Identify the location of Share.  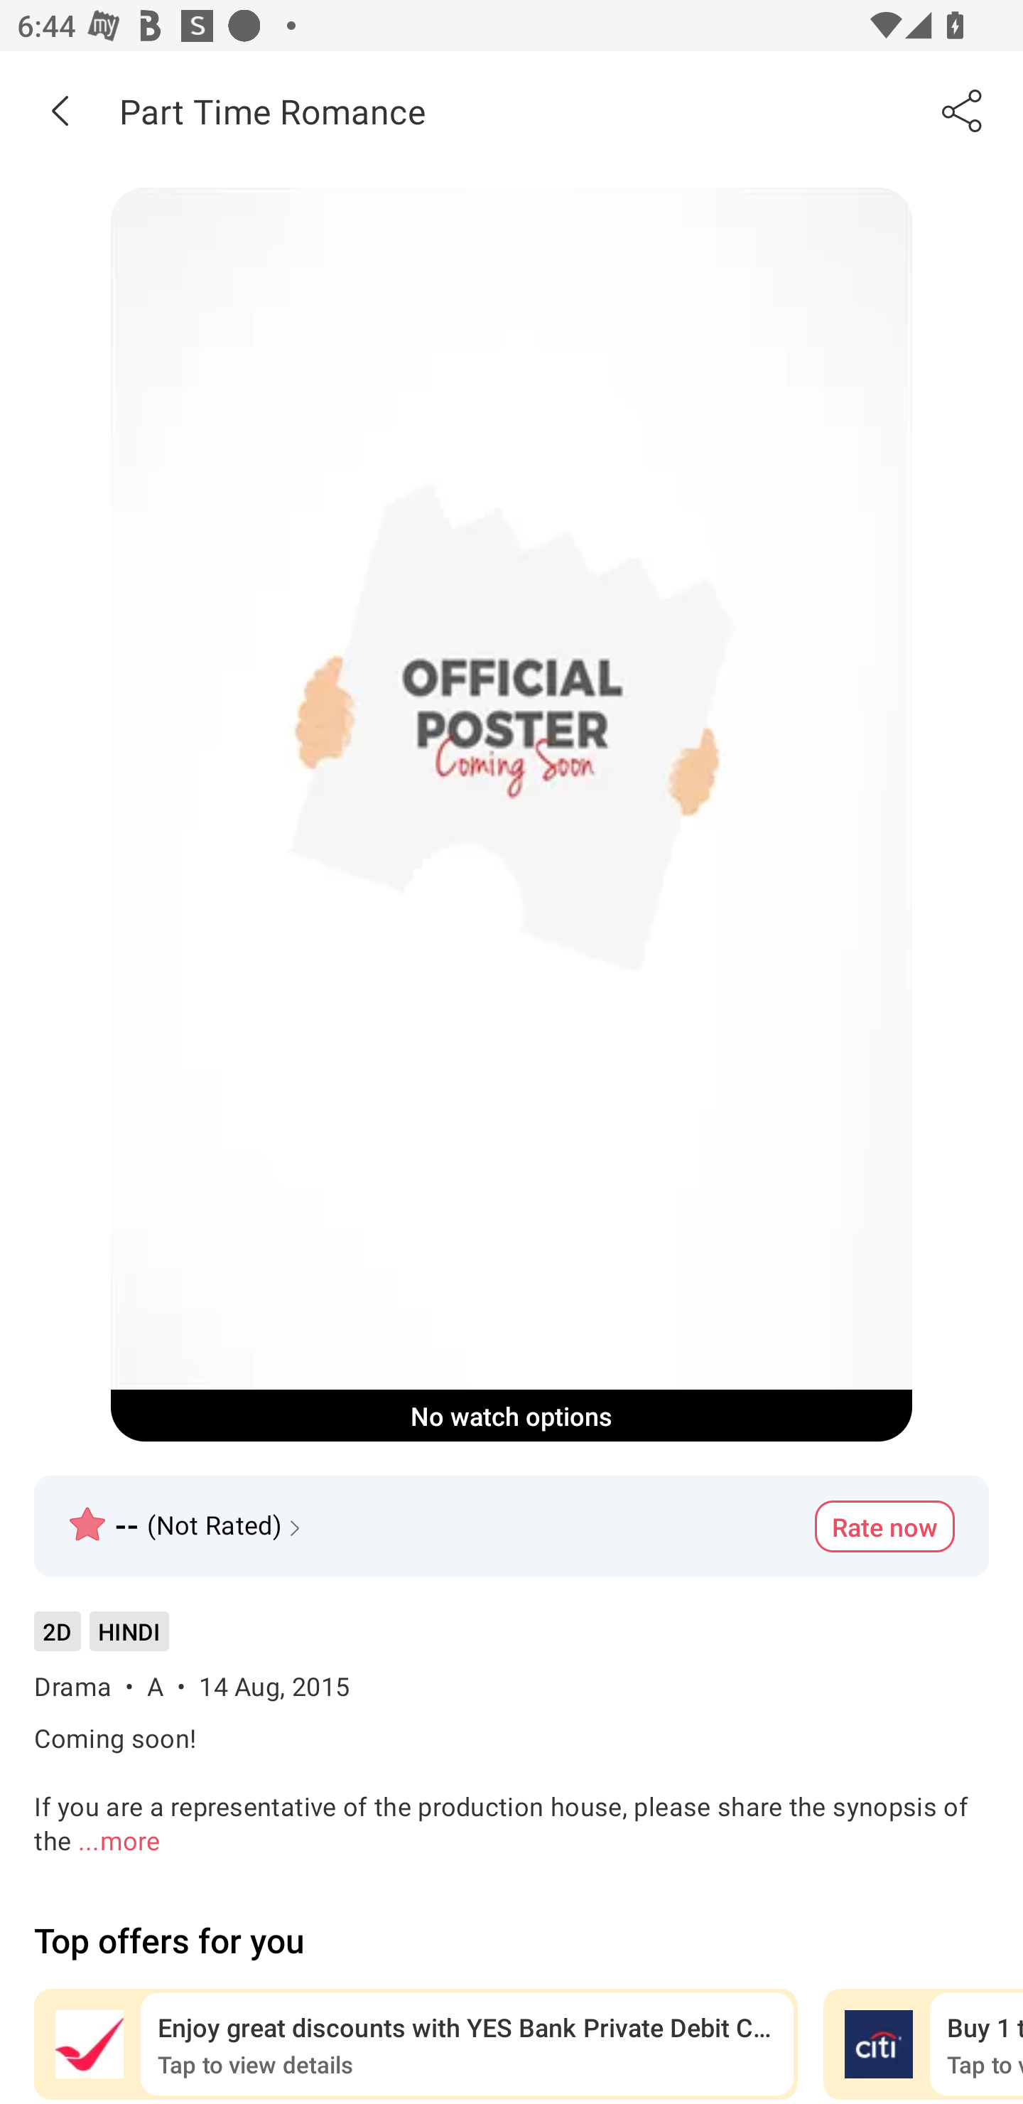
(963, 110).